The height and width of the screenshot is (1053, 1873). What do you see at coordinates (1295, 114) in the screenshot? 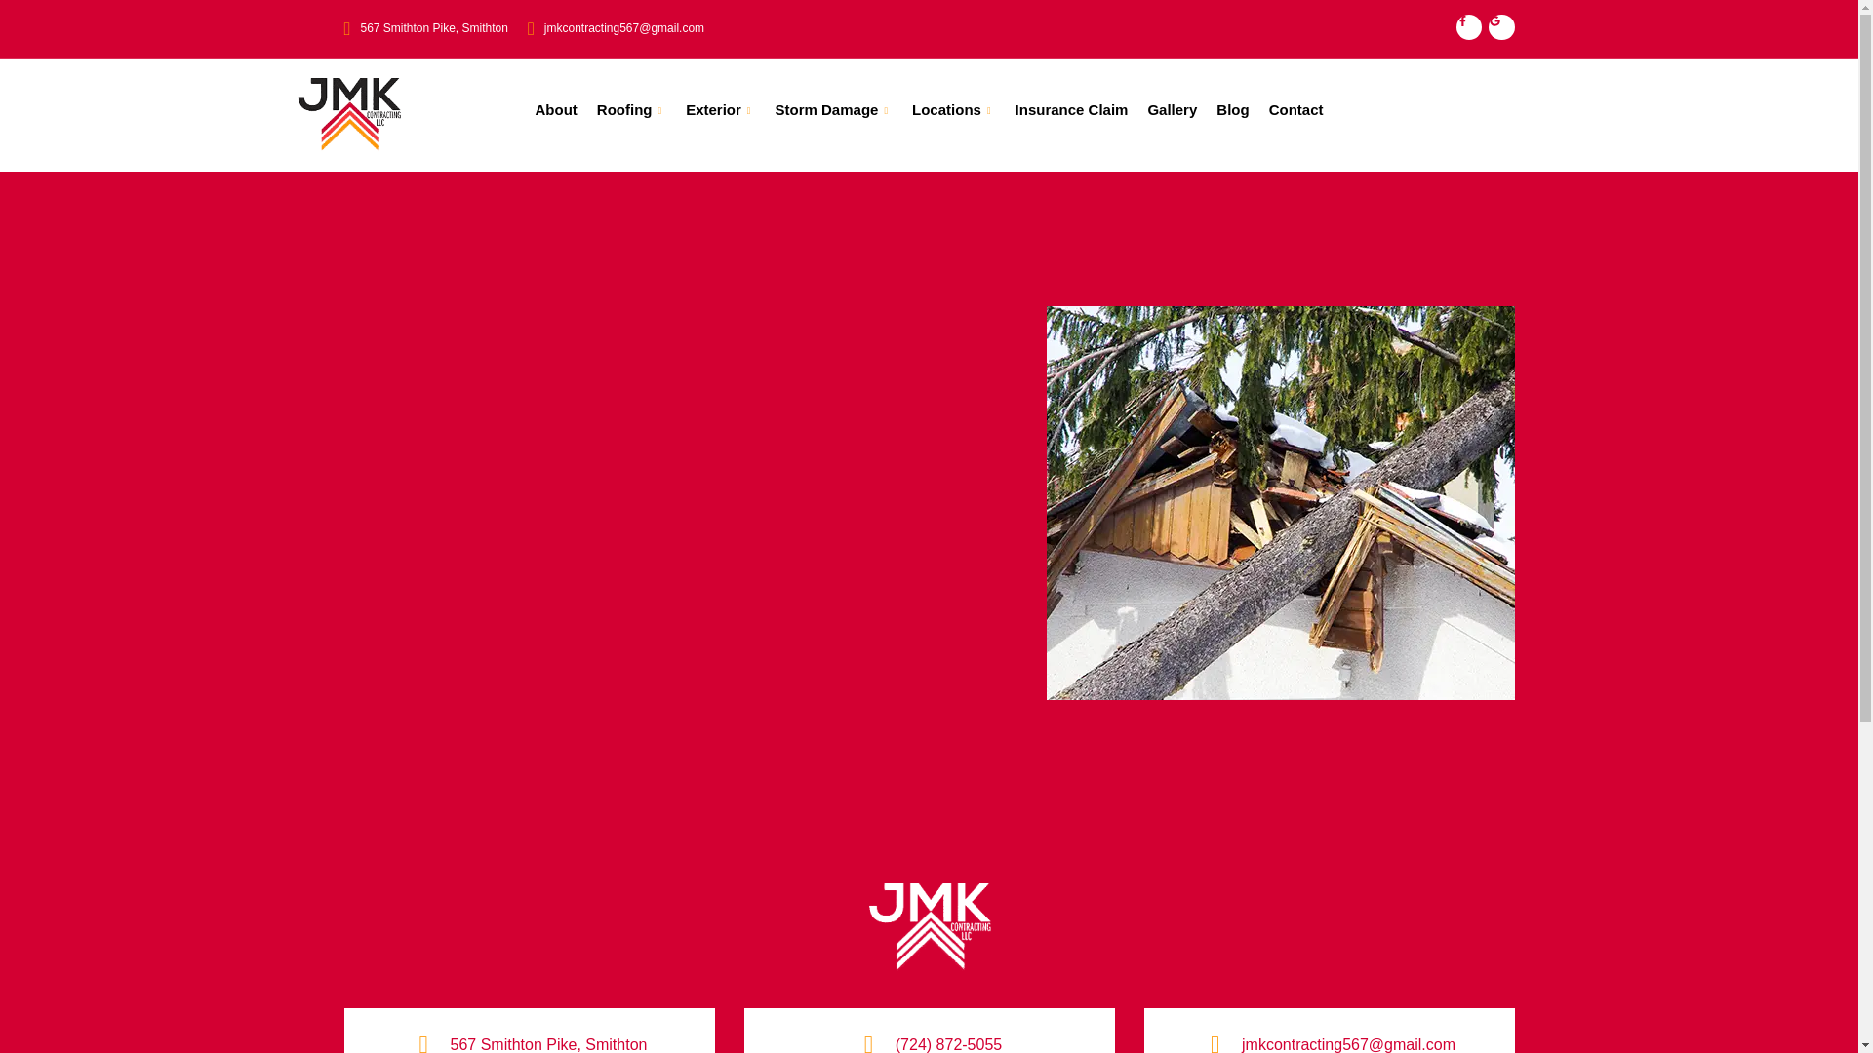
I see `Contact` at bounding box center [1295, 114].